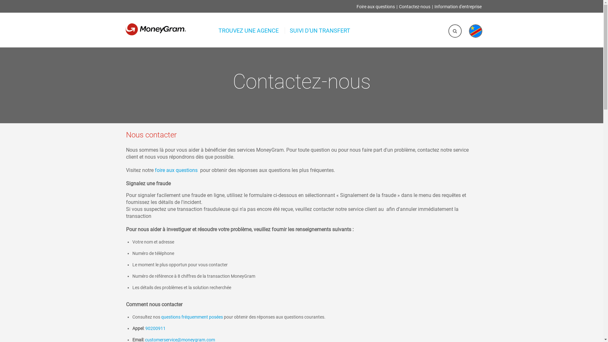 Image resolution: width=608 pixels, height=342 pixels. What do you see at coordinates (320, 30) in the screenshot?
I see `SUIVI D'UN TRANSFERT` at bounding box center [320, 30].